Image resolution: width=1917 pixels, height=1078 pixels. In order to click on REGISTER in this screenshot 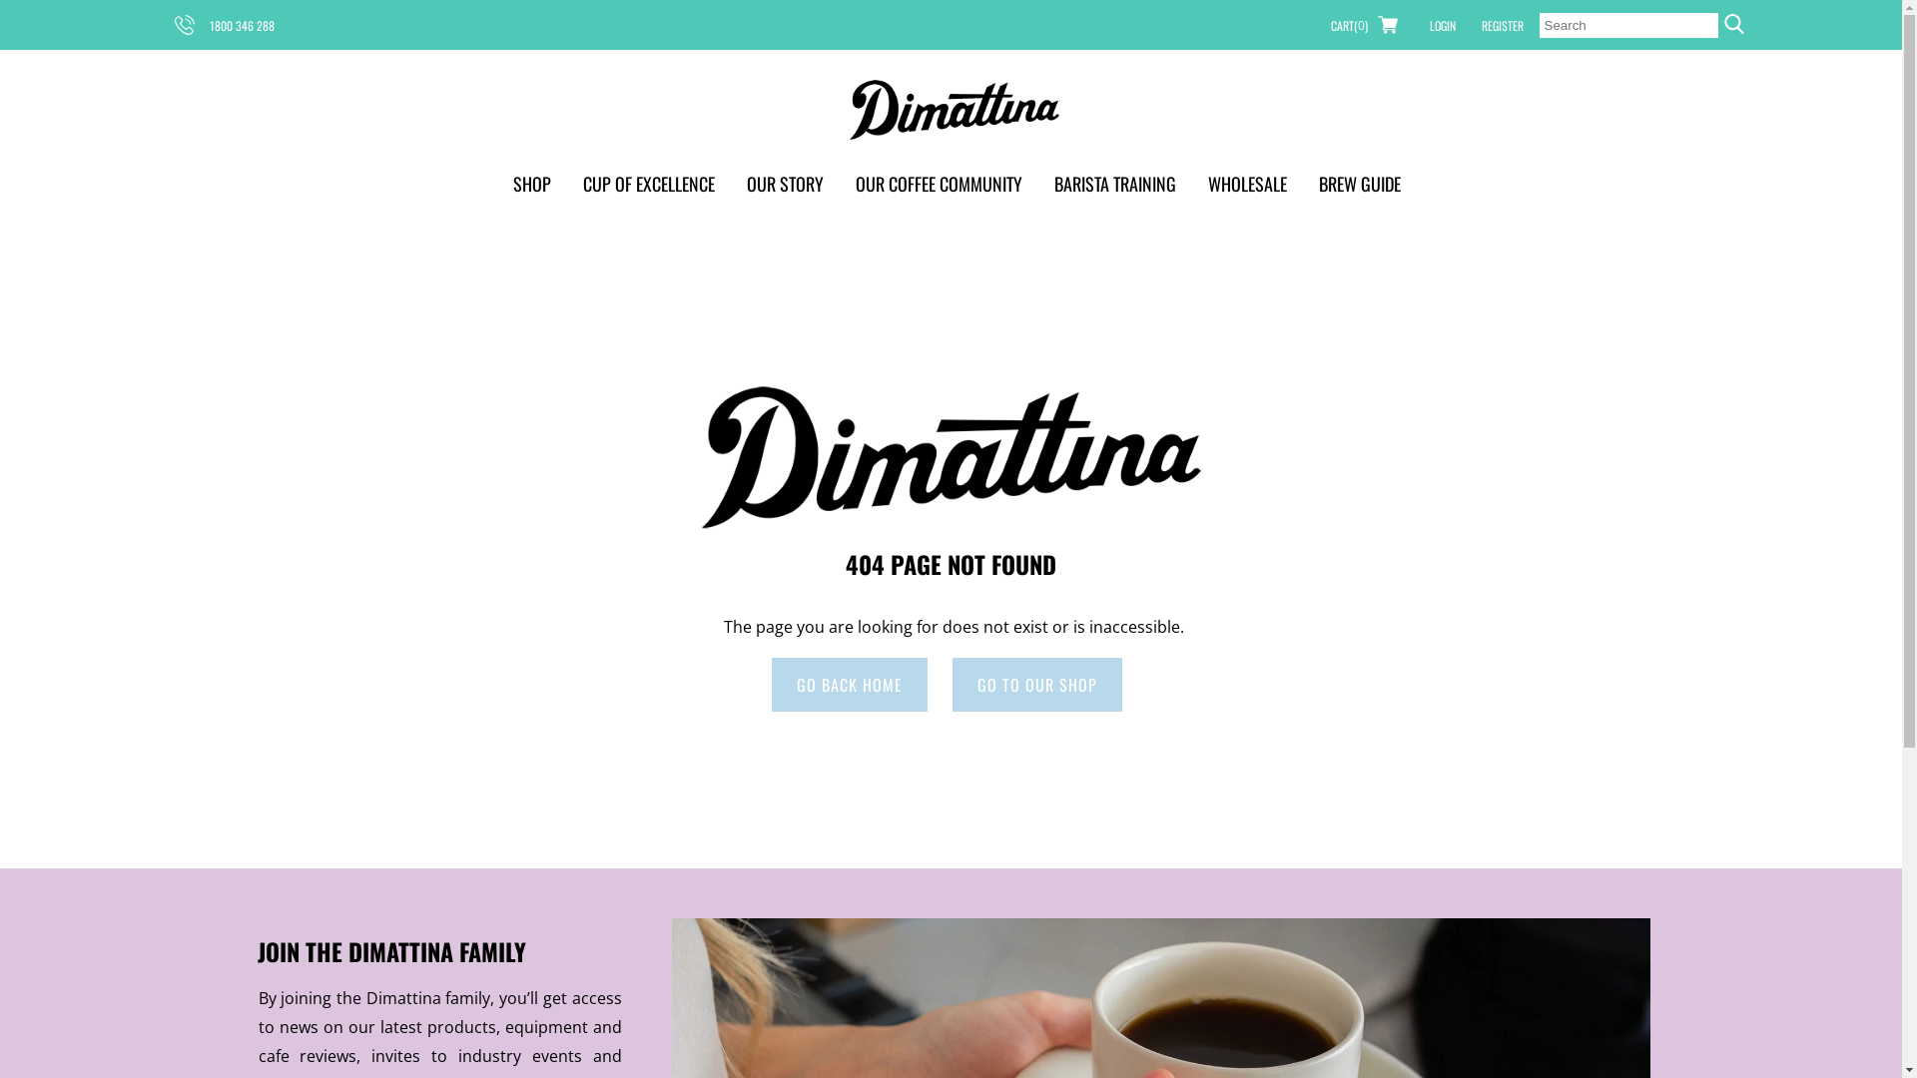, I will do `click(1503, 25)`.